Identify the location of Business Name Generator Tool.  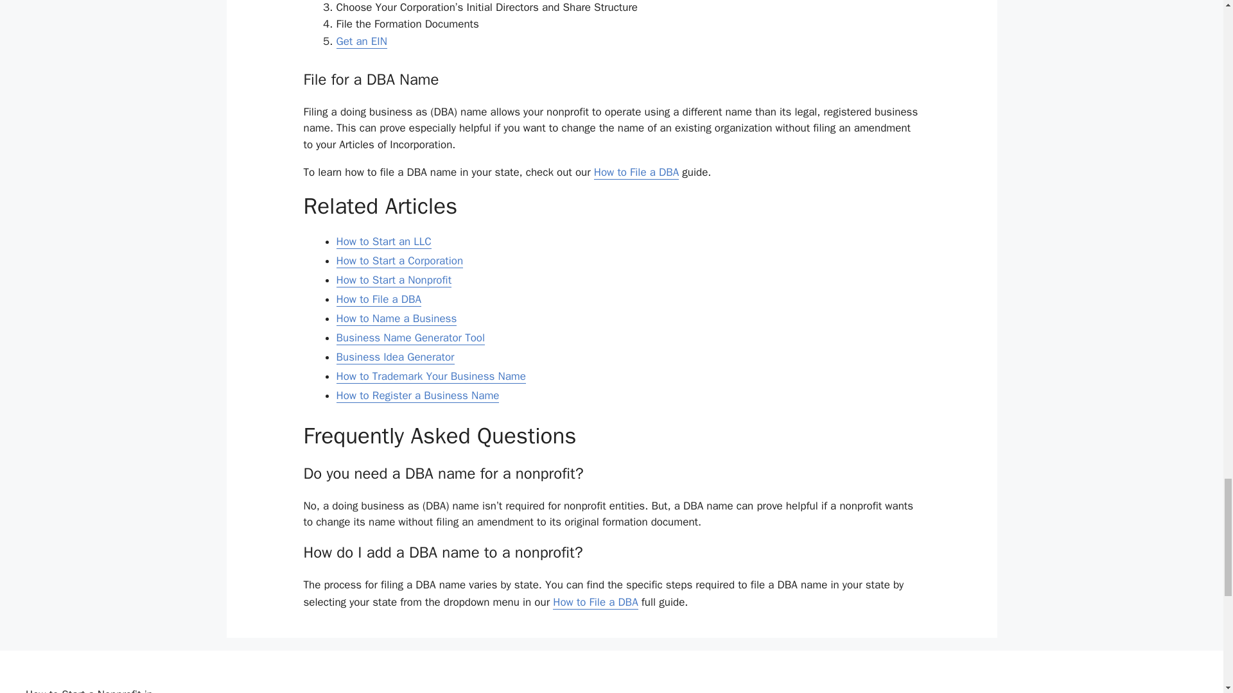
(411, 338).